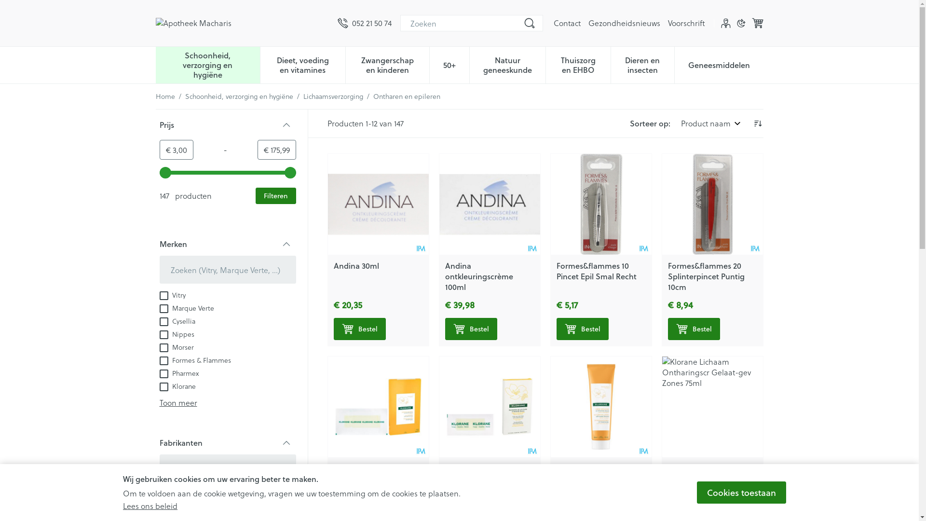 Image resolution: width=926 pixels, height=521 pixels. I want to click on Toon meer, so click(178, 402).